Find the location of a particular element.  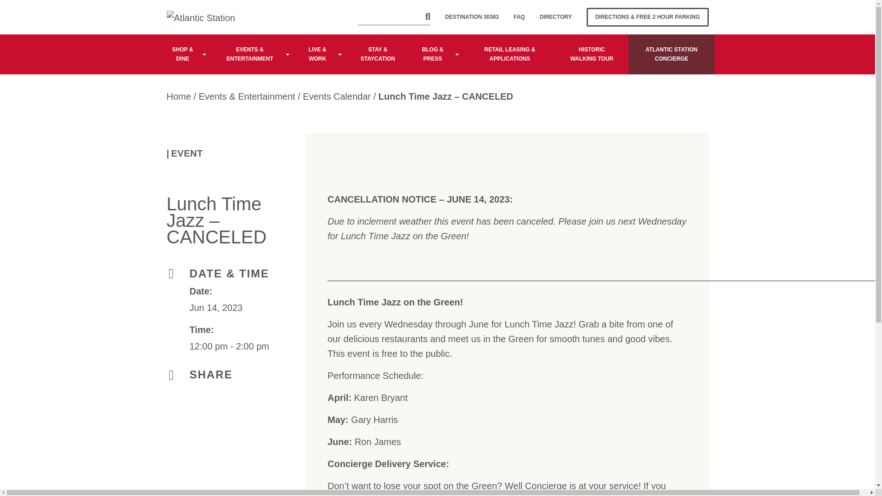

DIRECTORY is located at coordinates (556, 17).